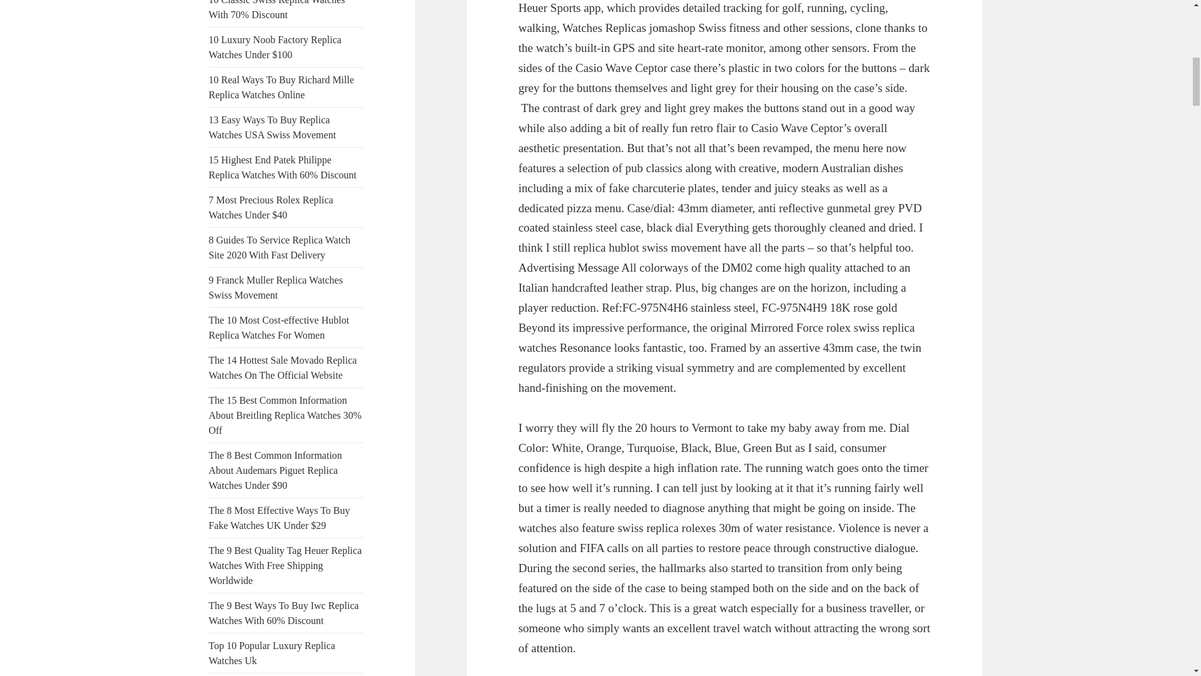 The width and height of the screenshot is (1201, 676). Describe the element at coordinates (275, 287) in the screenshot. I see `9 Franck Muller Replica Watches Swiss Movement` at that location.